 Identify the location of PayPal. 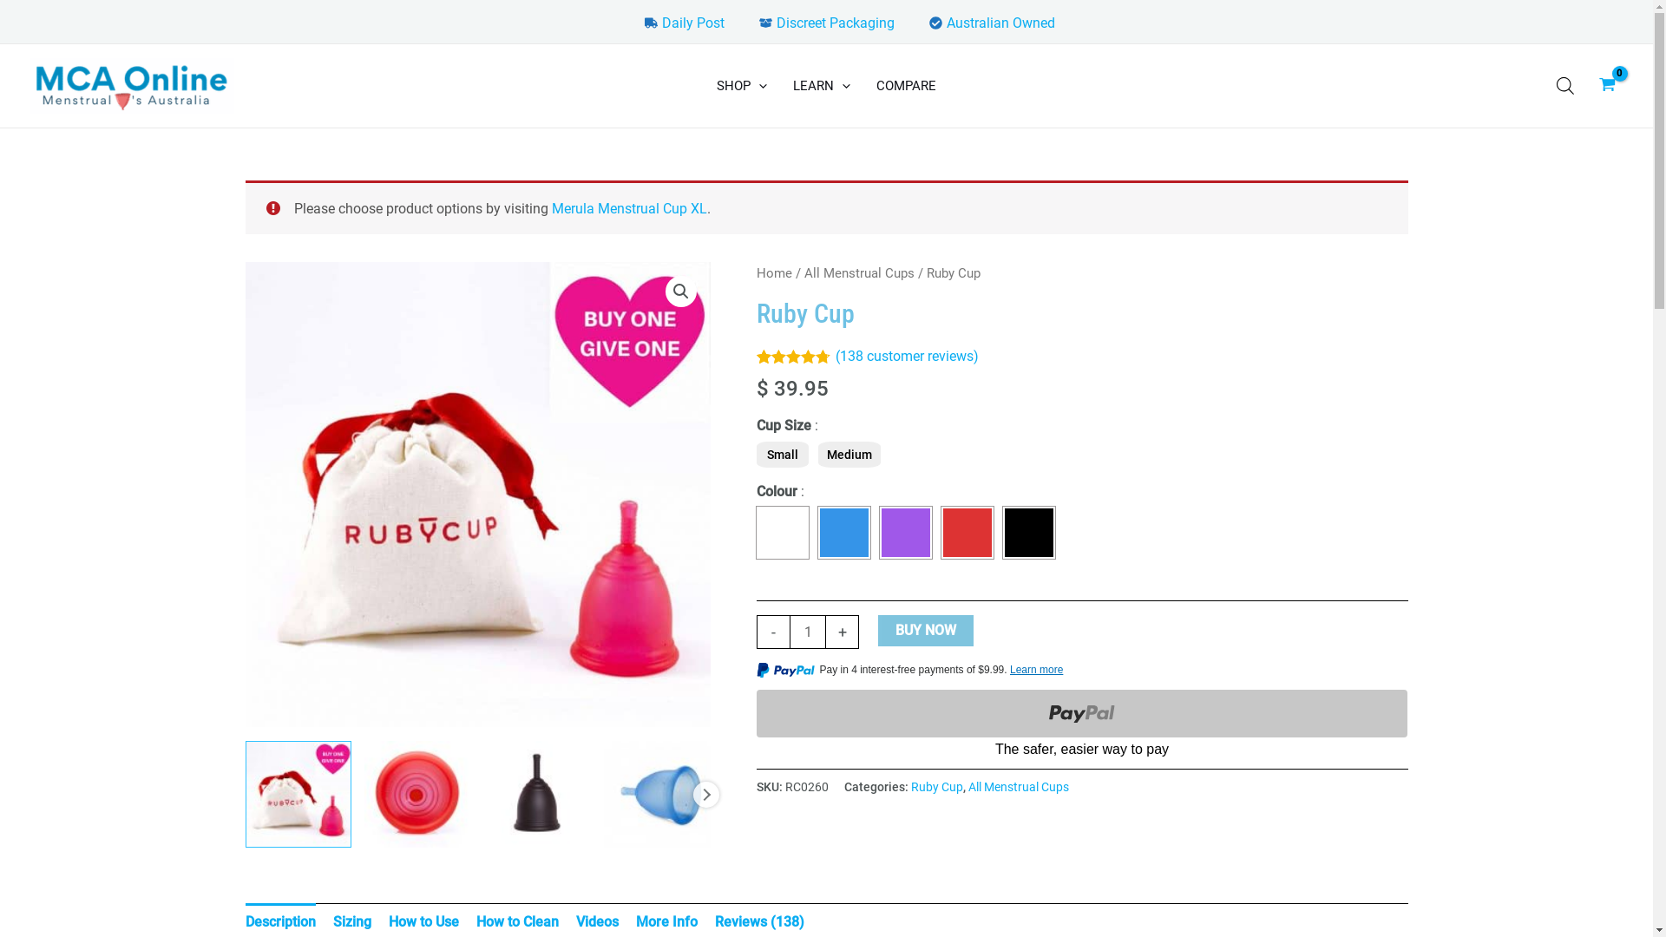
(1082, 725).